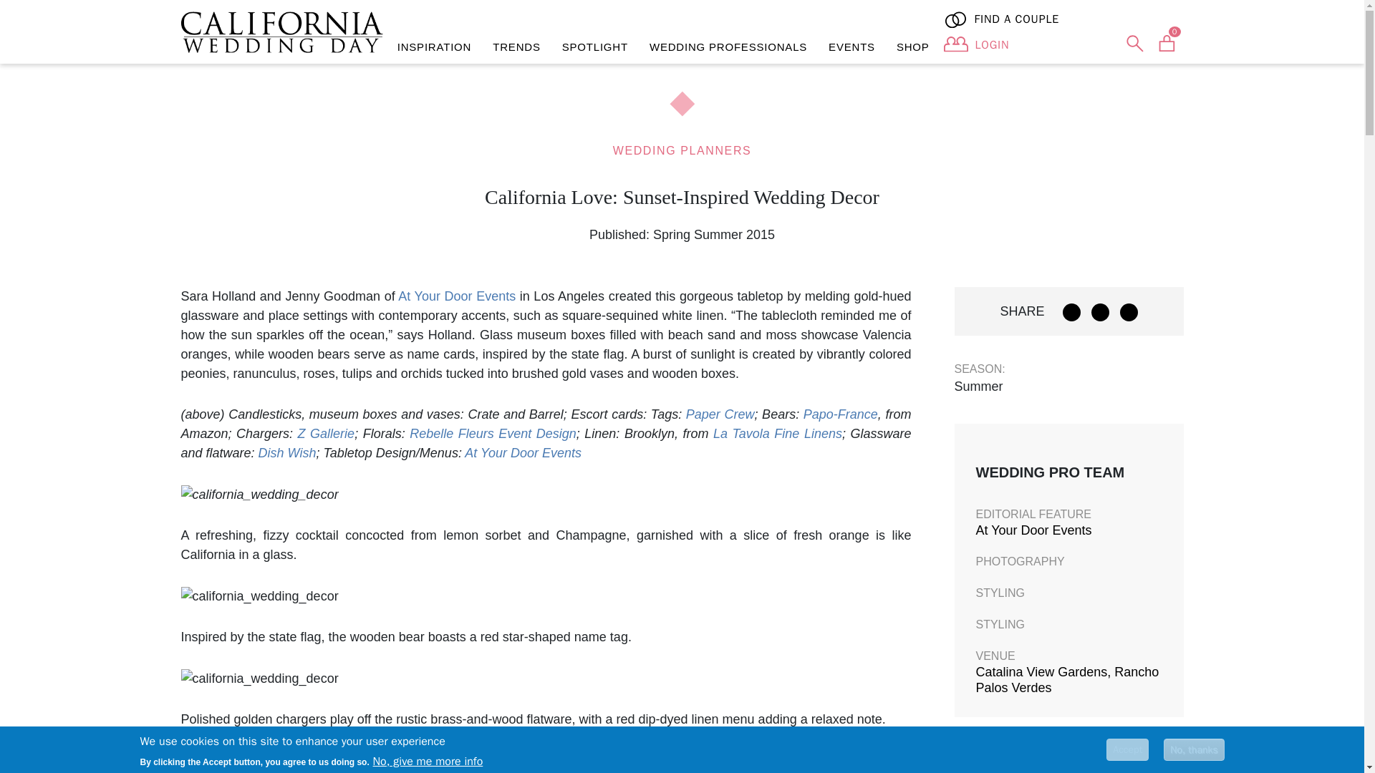  Describe the element at coordinates (516, 47) in the screenshot. I see `TRENDS` at that location.